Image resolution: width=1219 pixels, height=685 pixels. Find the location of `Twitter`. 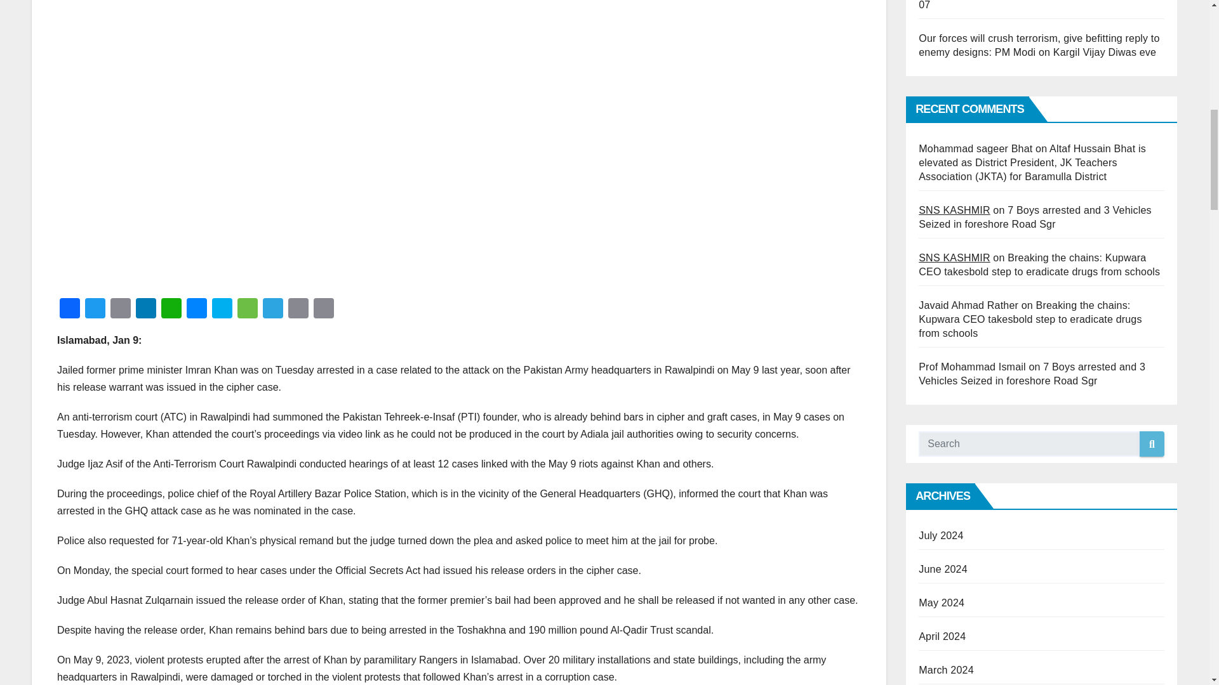

Twitter is located at coordinates (95, 310).